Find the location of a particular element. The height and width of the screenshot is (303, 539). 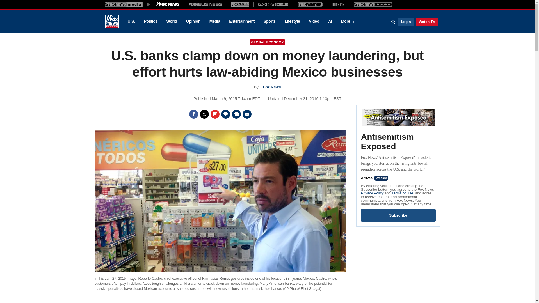

Fox Nation is located at coordinates (240, 4).